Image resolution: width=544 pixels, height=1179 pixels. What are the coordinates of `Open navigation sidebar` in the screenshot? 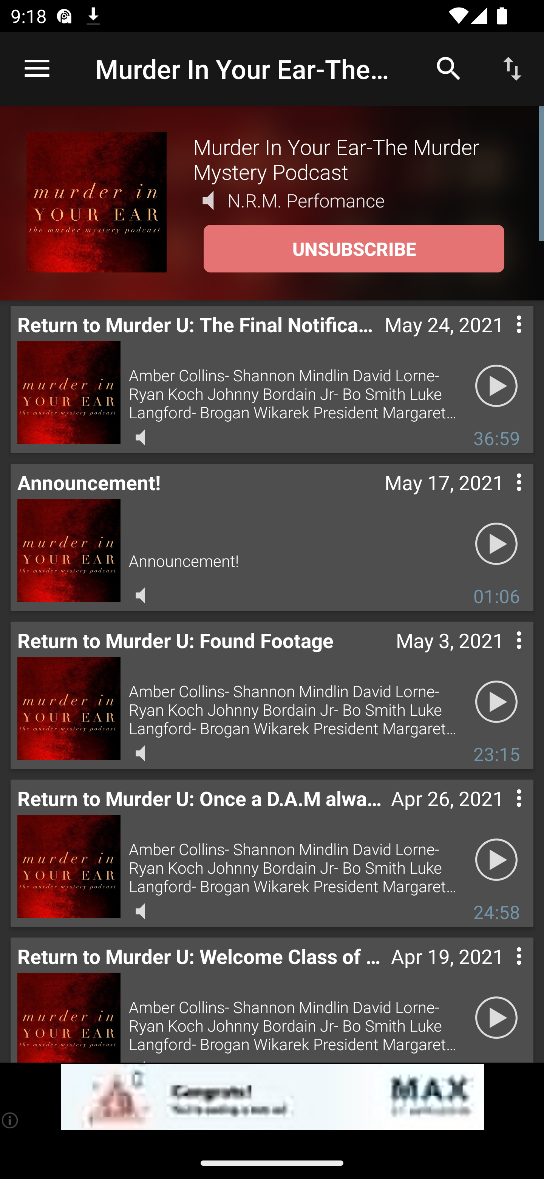 It's located at (37, 69).